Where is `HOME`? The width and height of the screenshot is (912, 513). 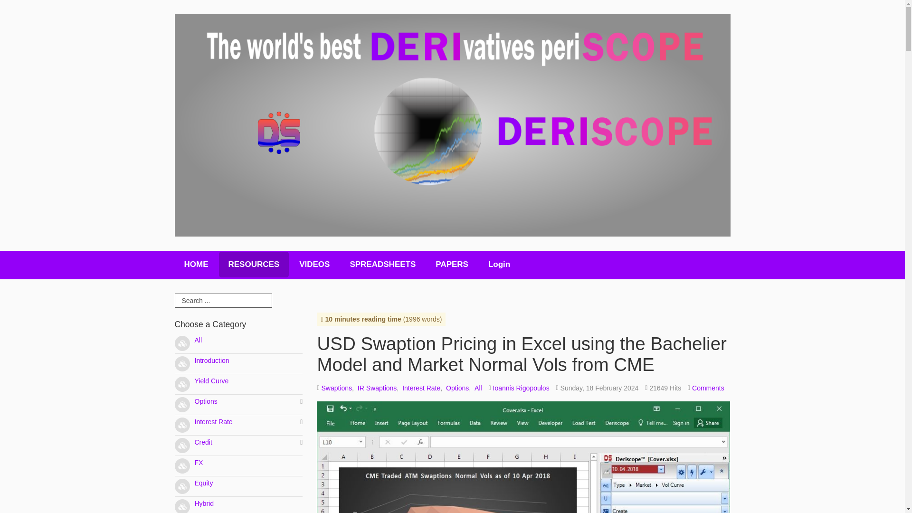 HOME is located at coordinates (196, 265).